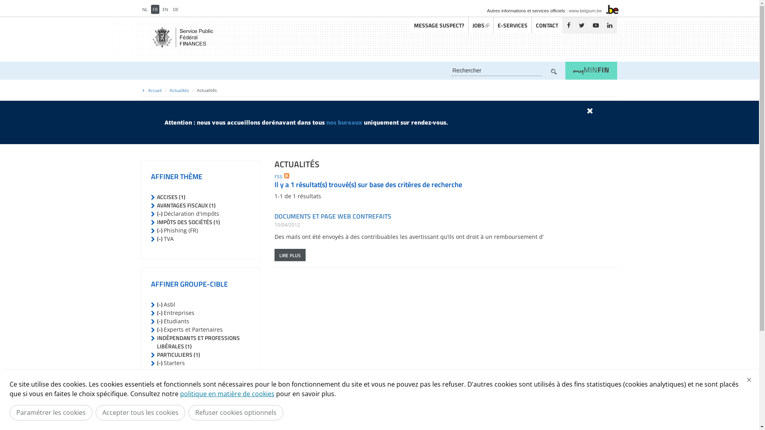  What do you see at coordinates (160, 312) in the screenshot?
I see `(-)
REMOVE ENTREPRISES FILTER` at bounding box center [160, 312].